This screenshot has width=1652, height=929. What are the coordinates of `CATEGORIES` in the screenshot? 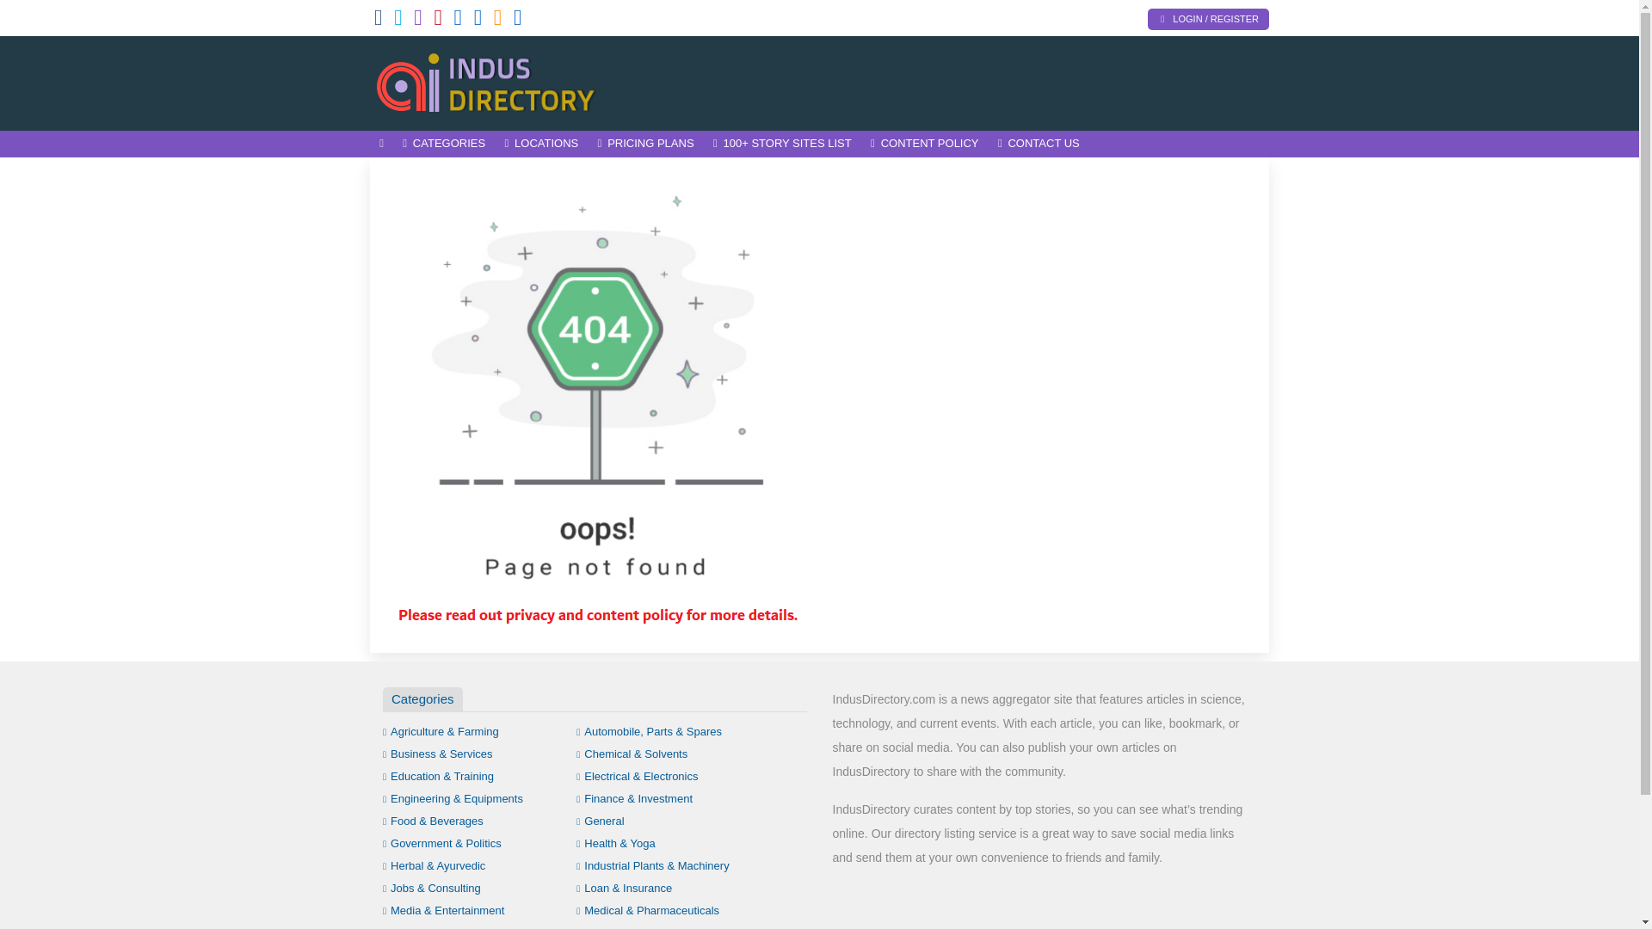 It's located at (443, 144).